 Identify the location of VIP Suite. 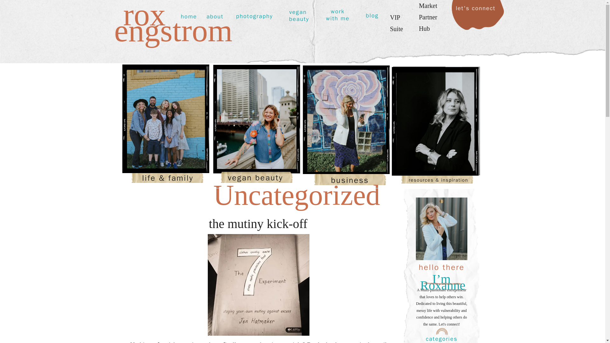
(401, 15).